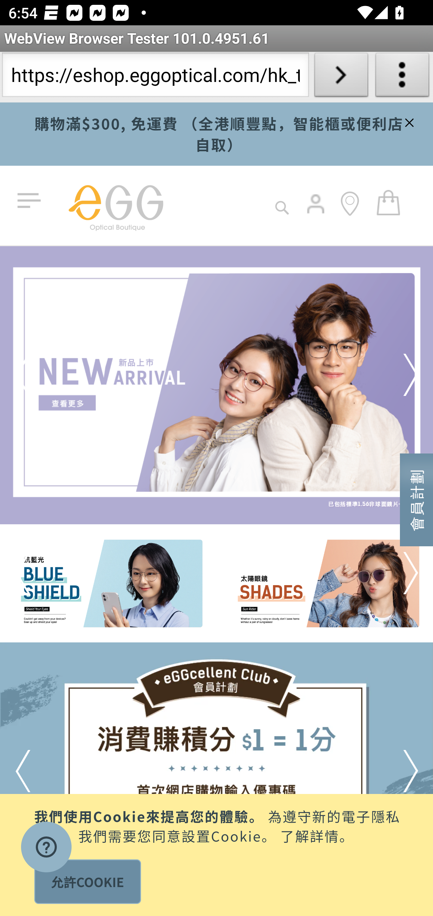  I want to click on 了解詳情, so click(310, 835).